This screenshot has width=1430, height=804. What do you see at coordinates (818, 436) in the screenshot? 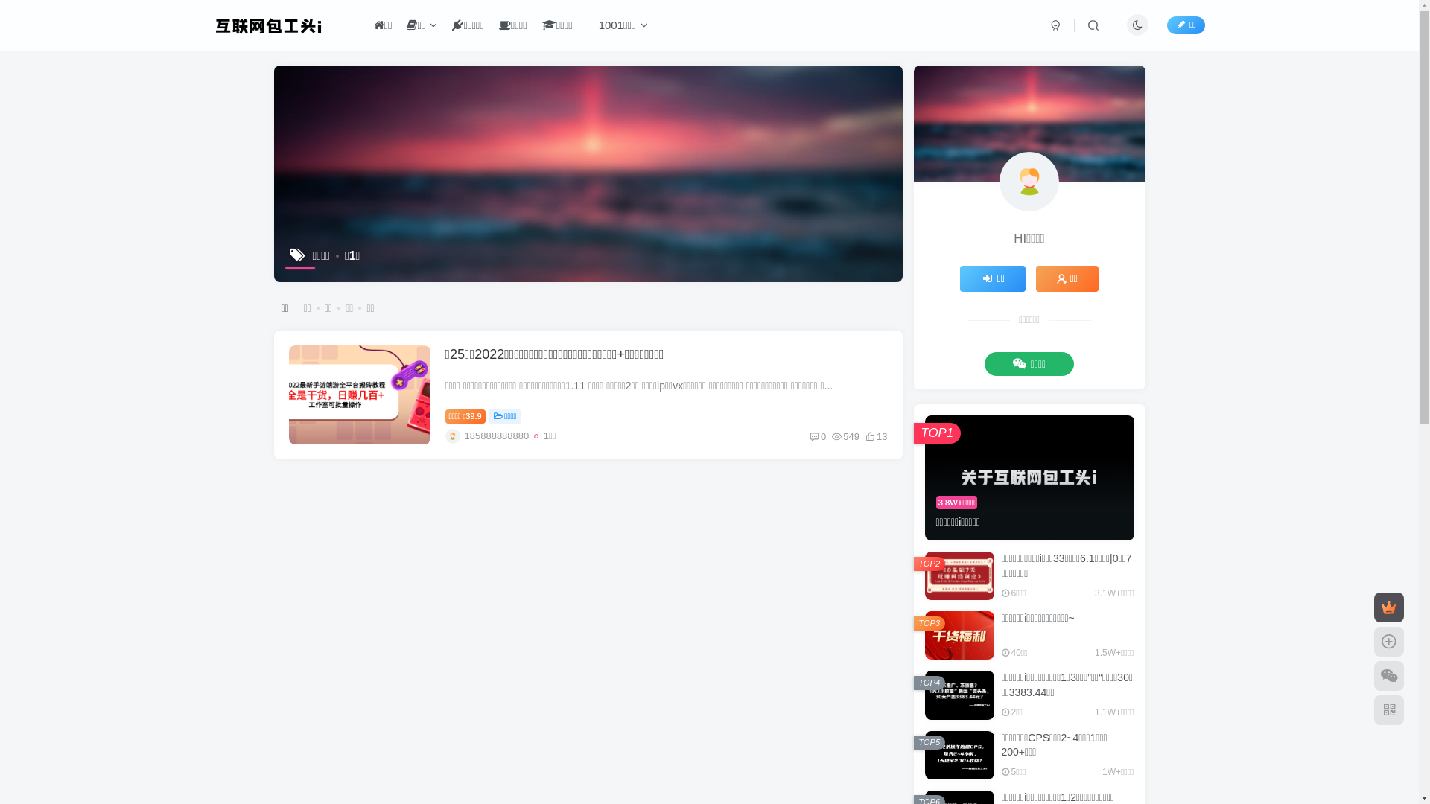
I see `0` at bounding box center [818, 436].